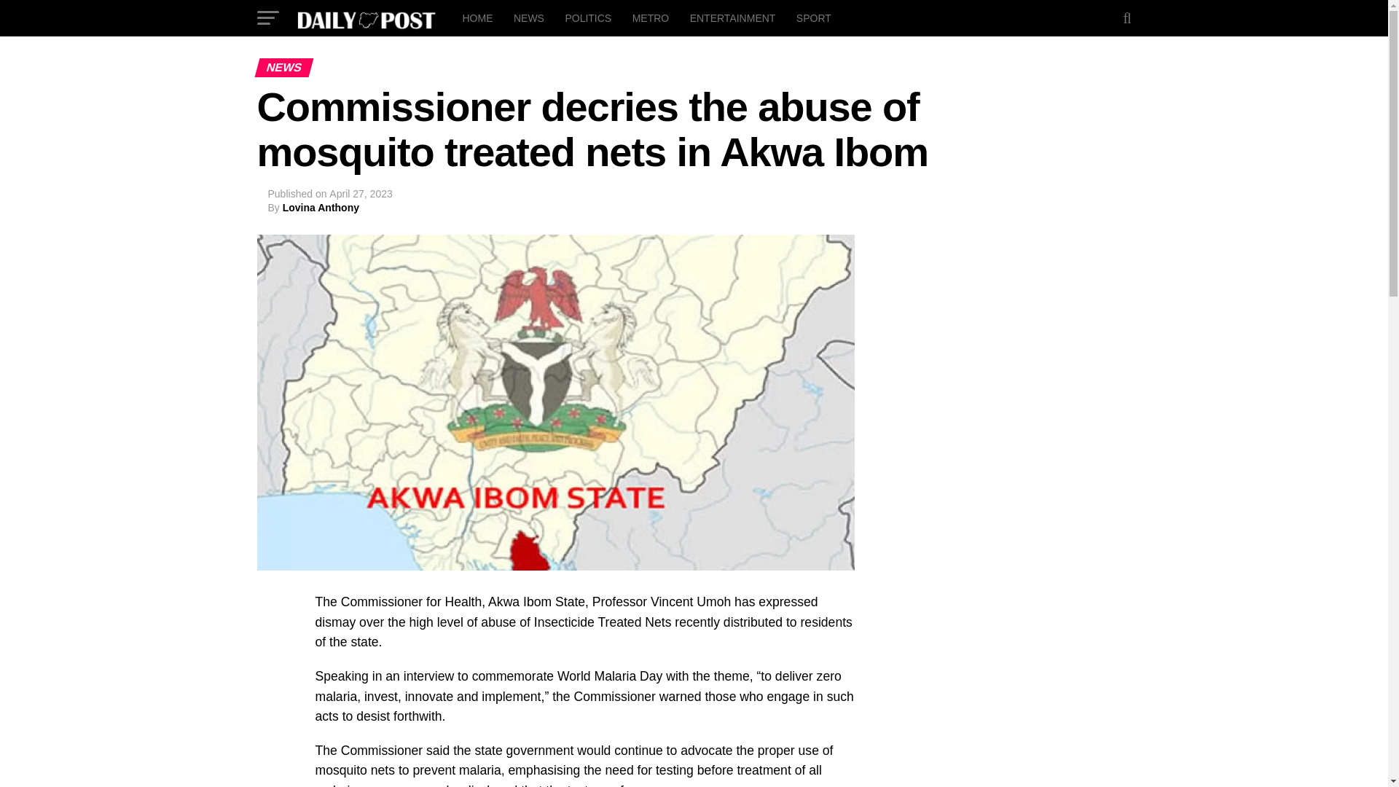  Describe the element at coordinates (477, 17) in the screenshot. I see `HOME` at that location.